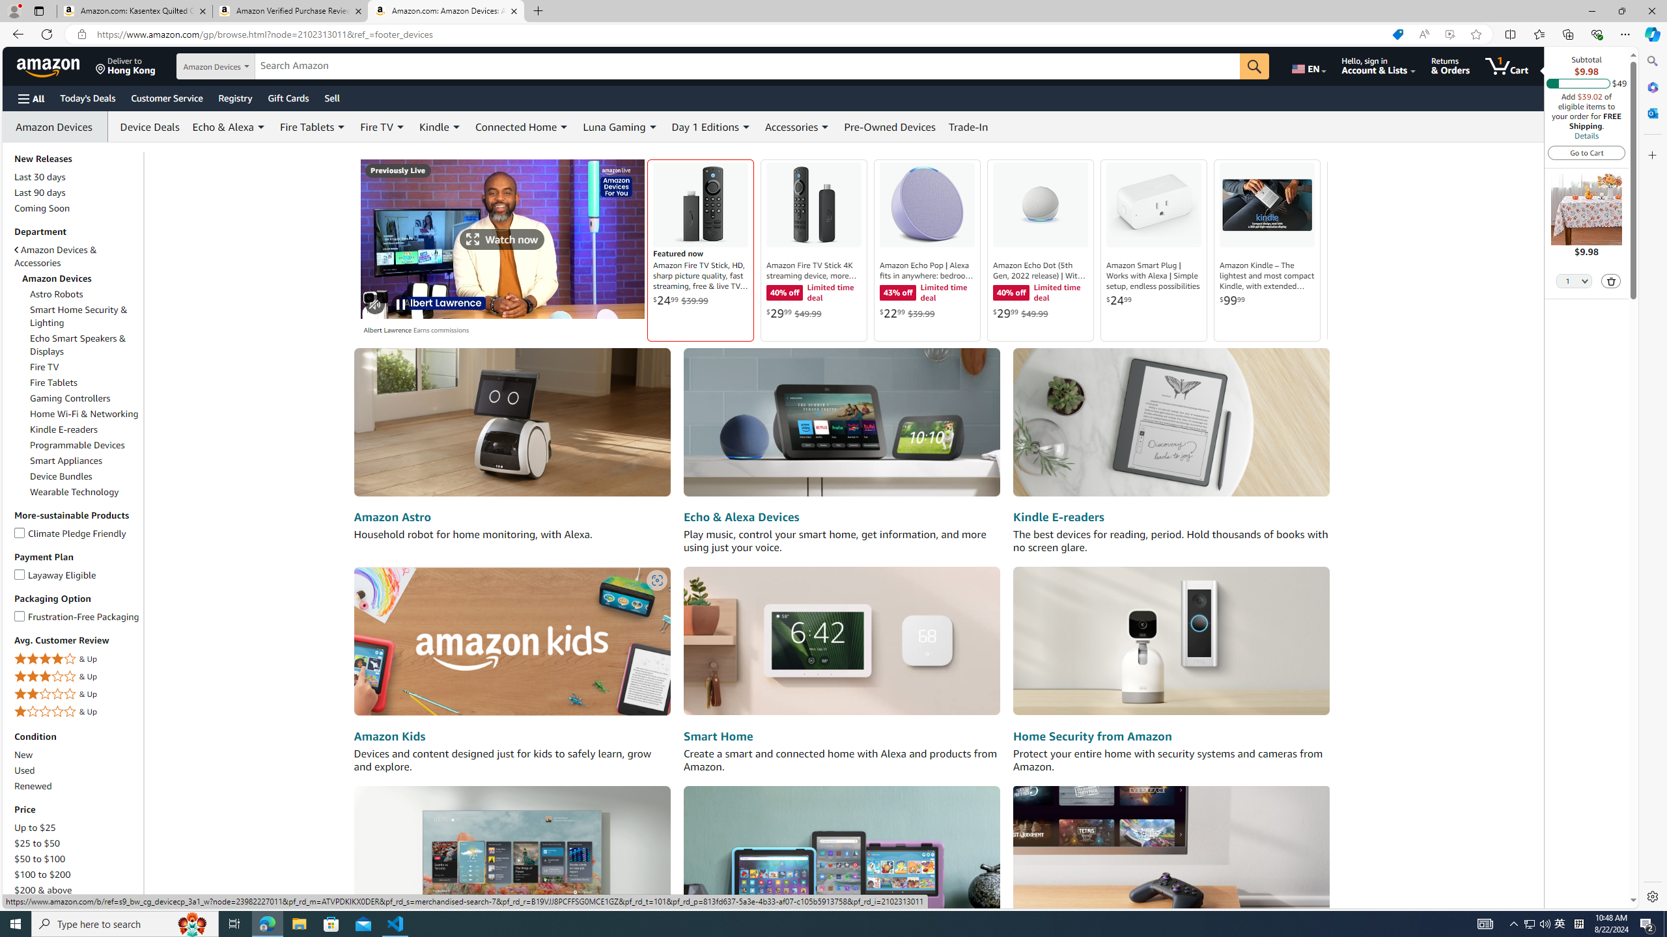 This screenshot has height=937, width=1667. Describe the element at coordinates (512, 859) in the screenshot. I see `Fire TV devices` at that location.